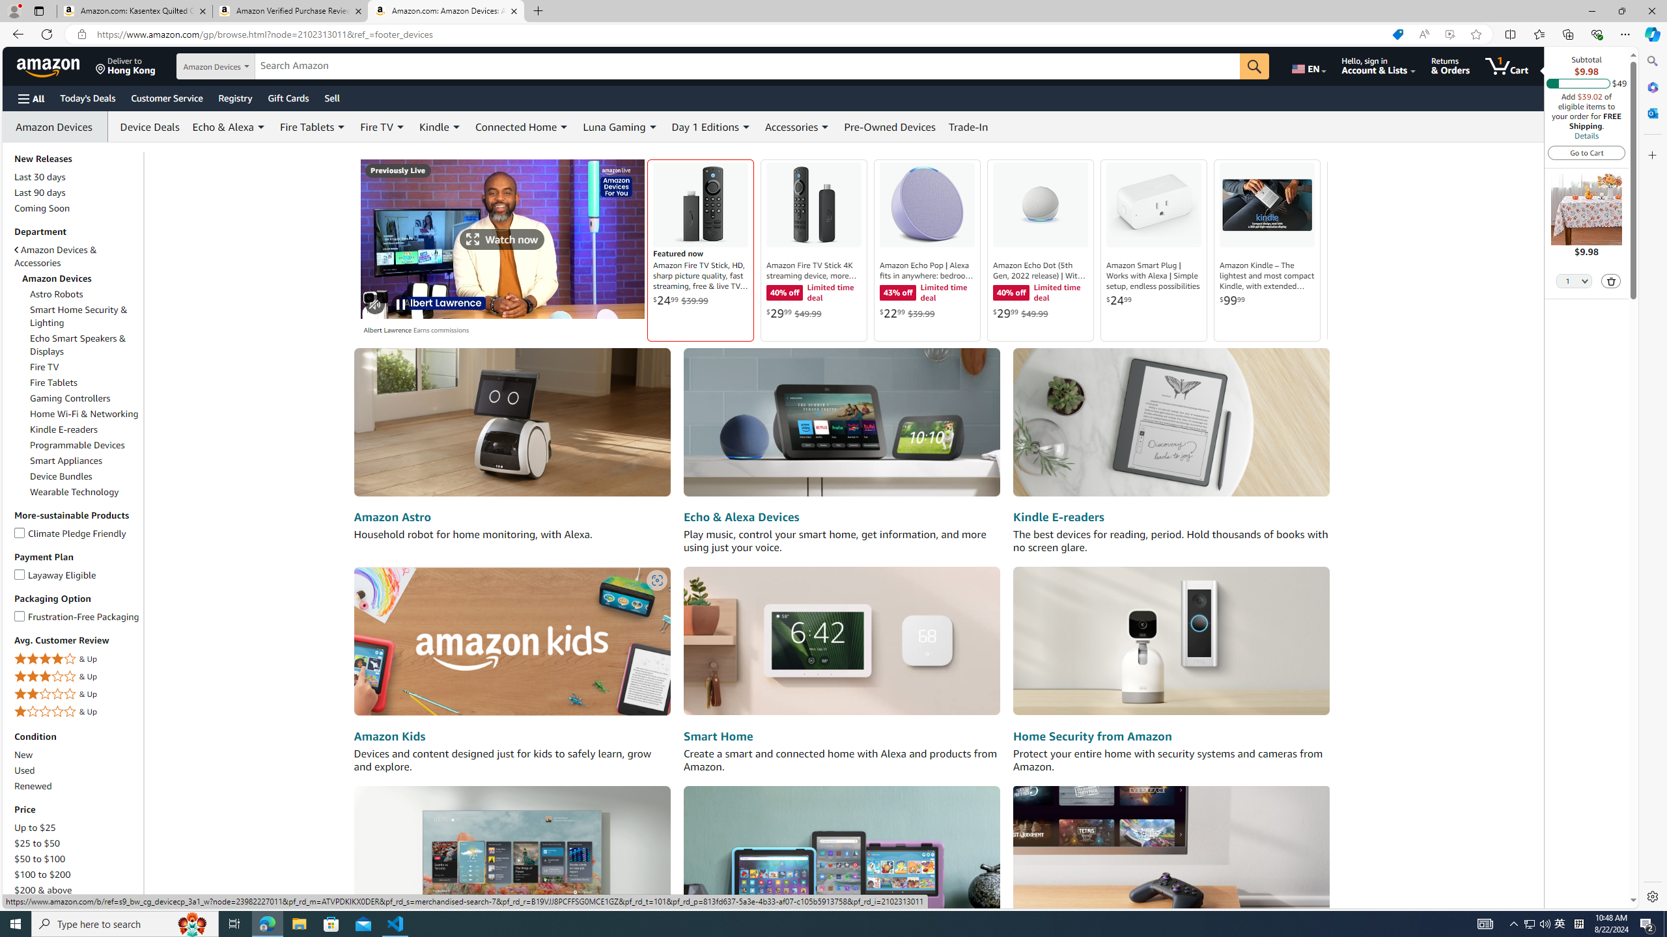 This screenshot has height=937, width=1667. Describe the element at coordinates (512, 859) in the screenshot. I see `Fire TV devices` at that location.